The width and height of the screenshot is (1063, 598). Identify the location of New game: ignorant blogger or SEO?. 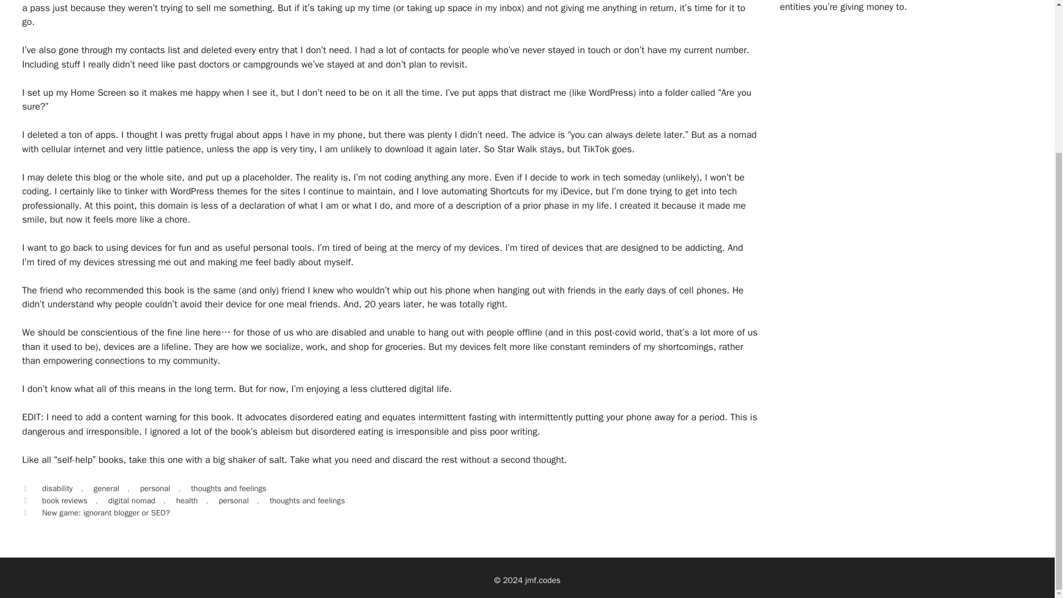
(106, 513).